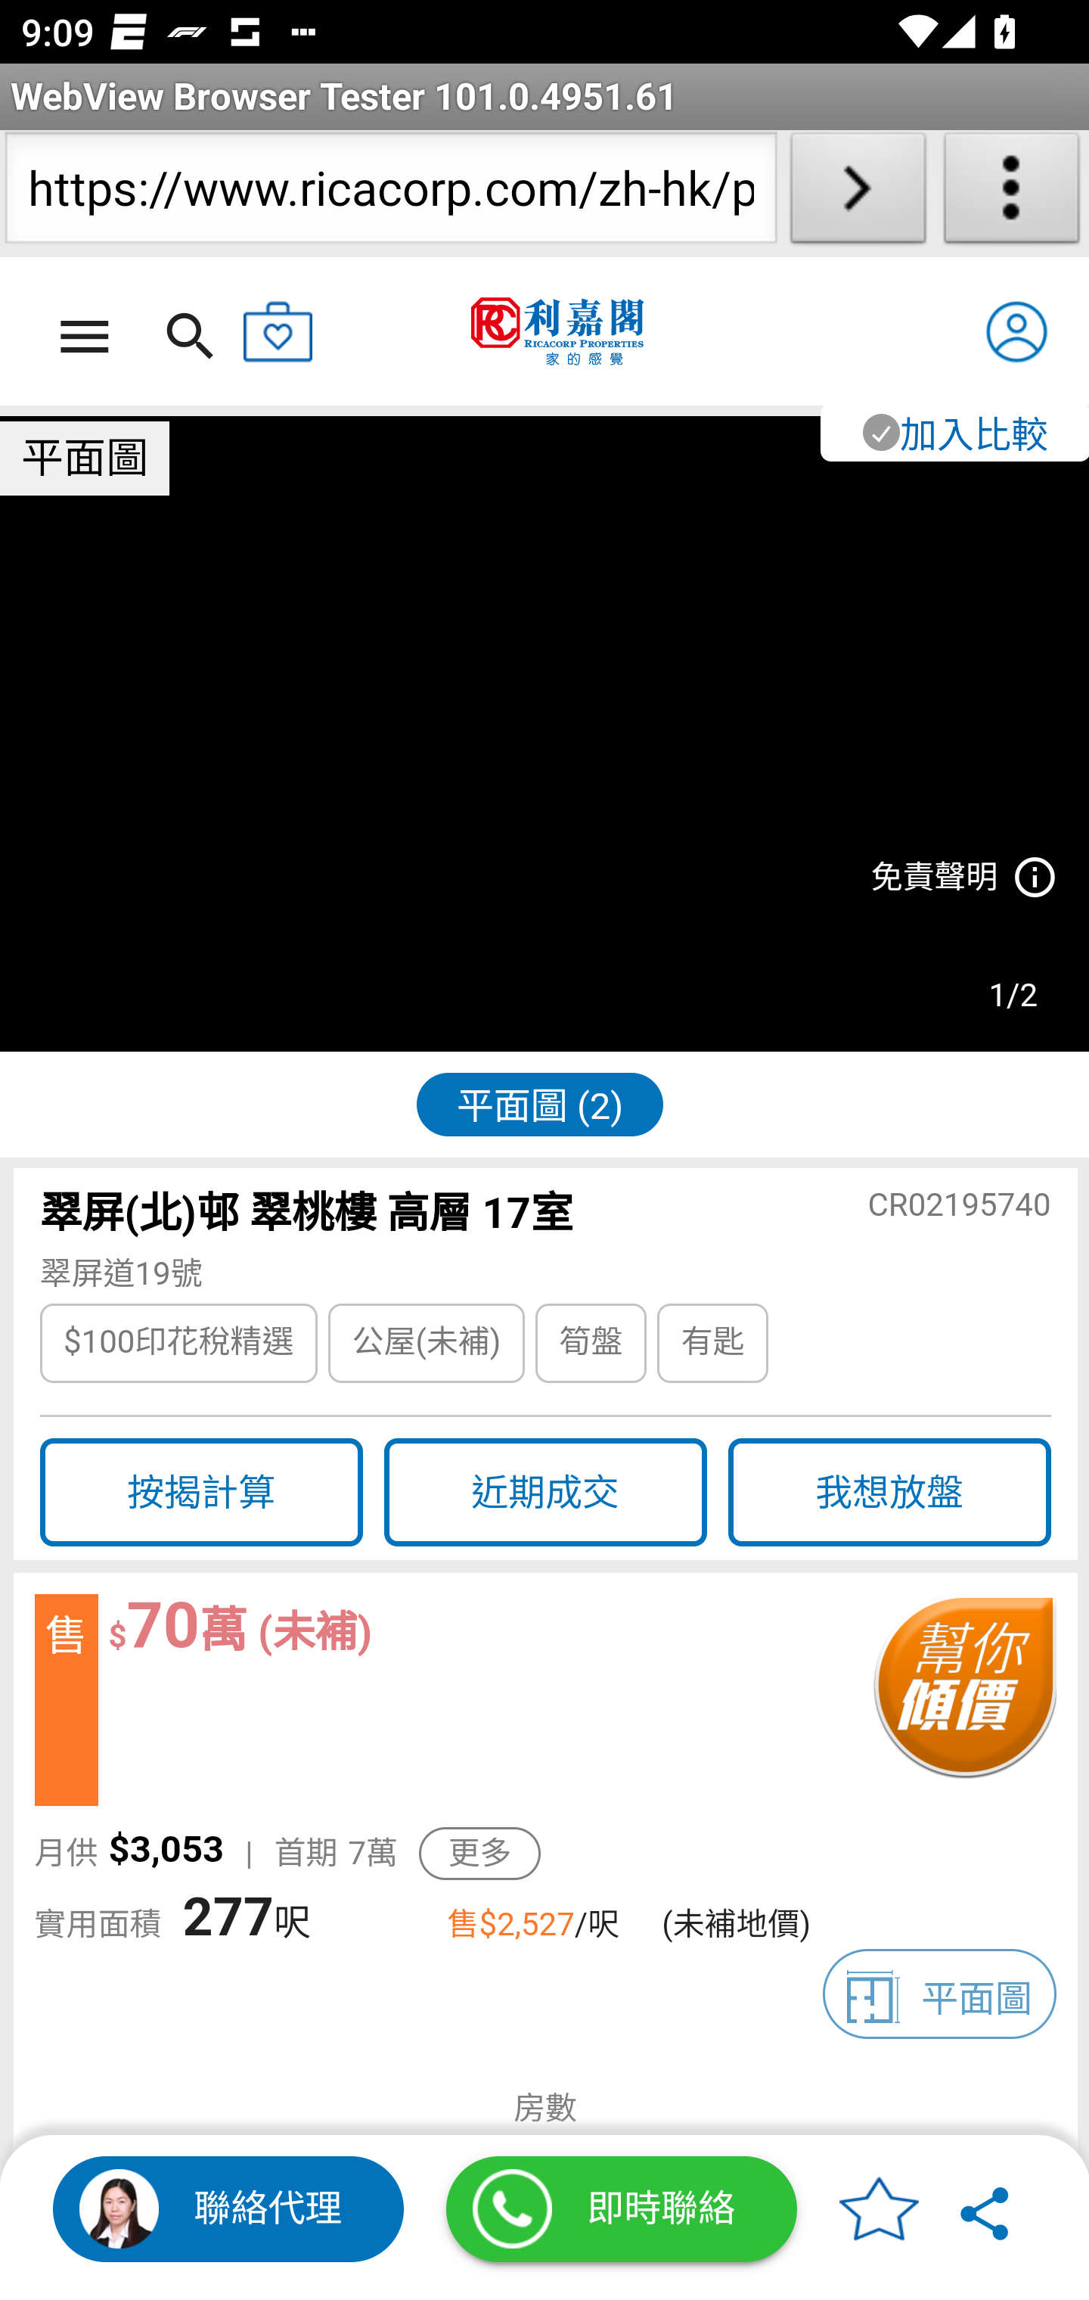  I want to click on 近期成交, so click(544, 1493).